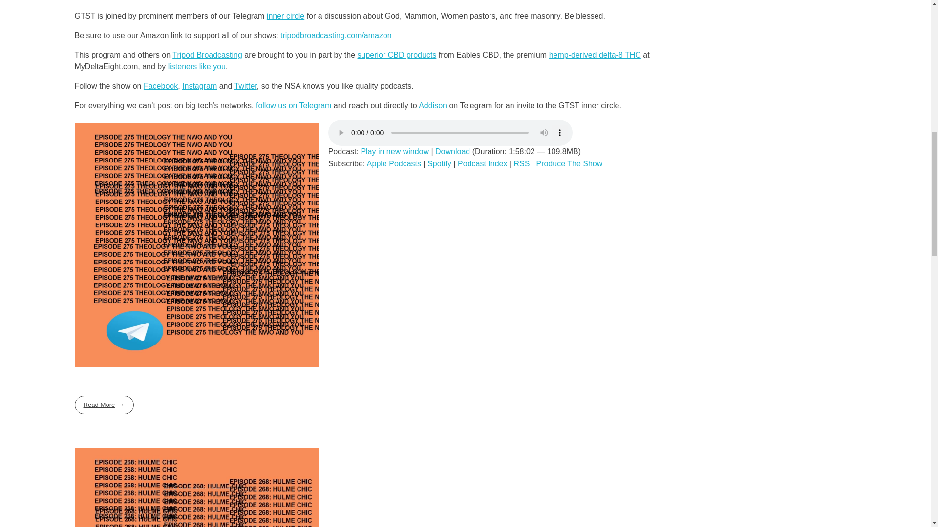 The height and width of the screenshot is (527, 938). I want to click on Addison, so click(433, 105).